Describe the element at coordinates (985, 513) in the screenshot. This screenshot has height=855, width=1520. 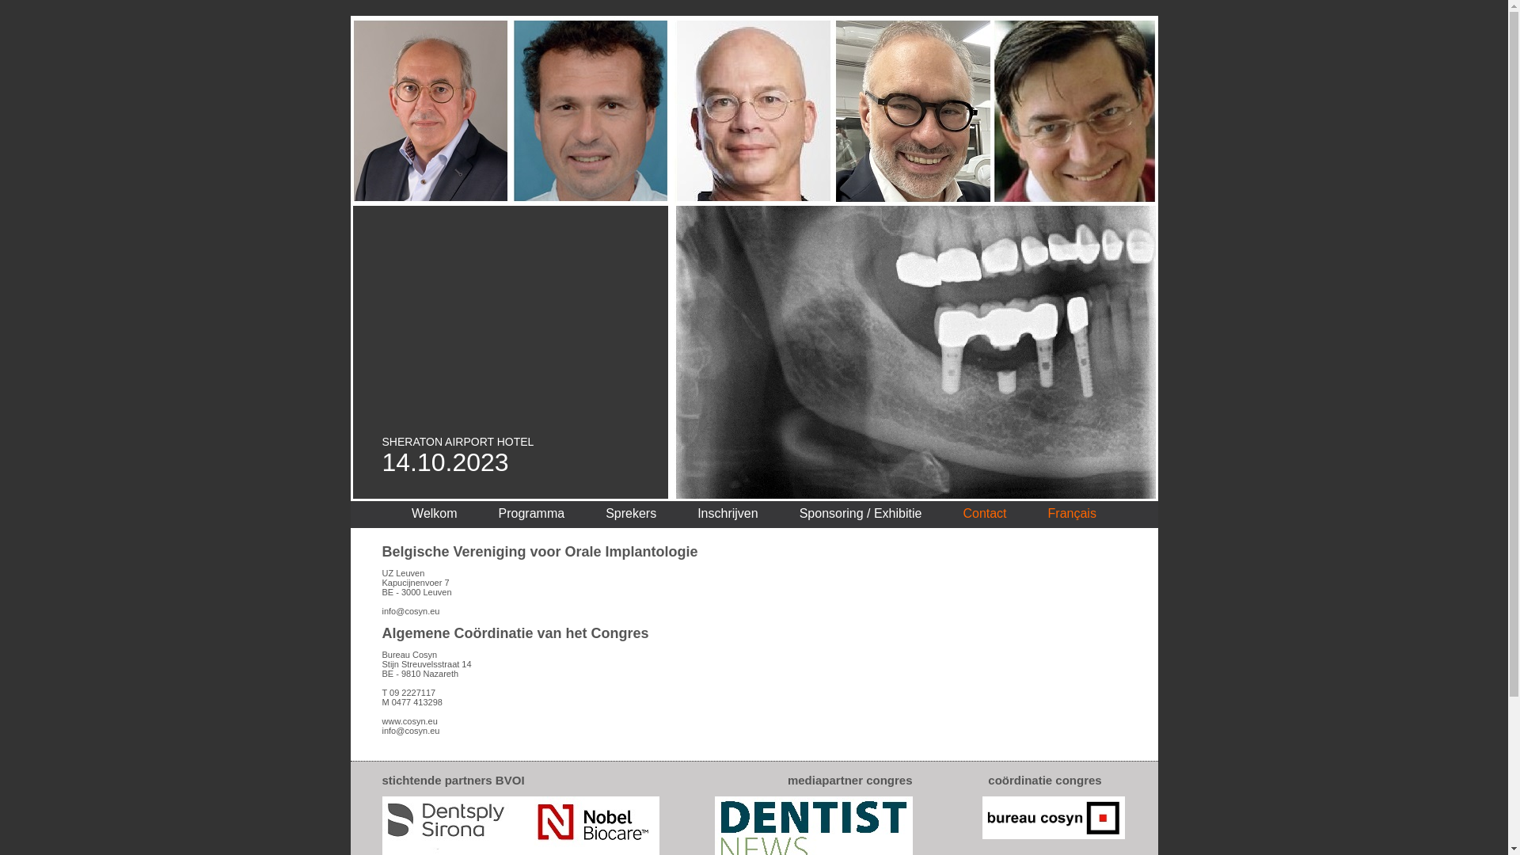
I see `Contact` at that location.